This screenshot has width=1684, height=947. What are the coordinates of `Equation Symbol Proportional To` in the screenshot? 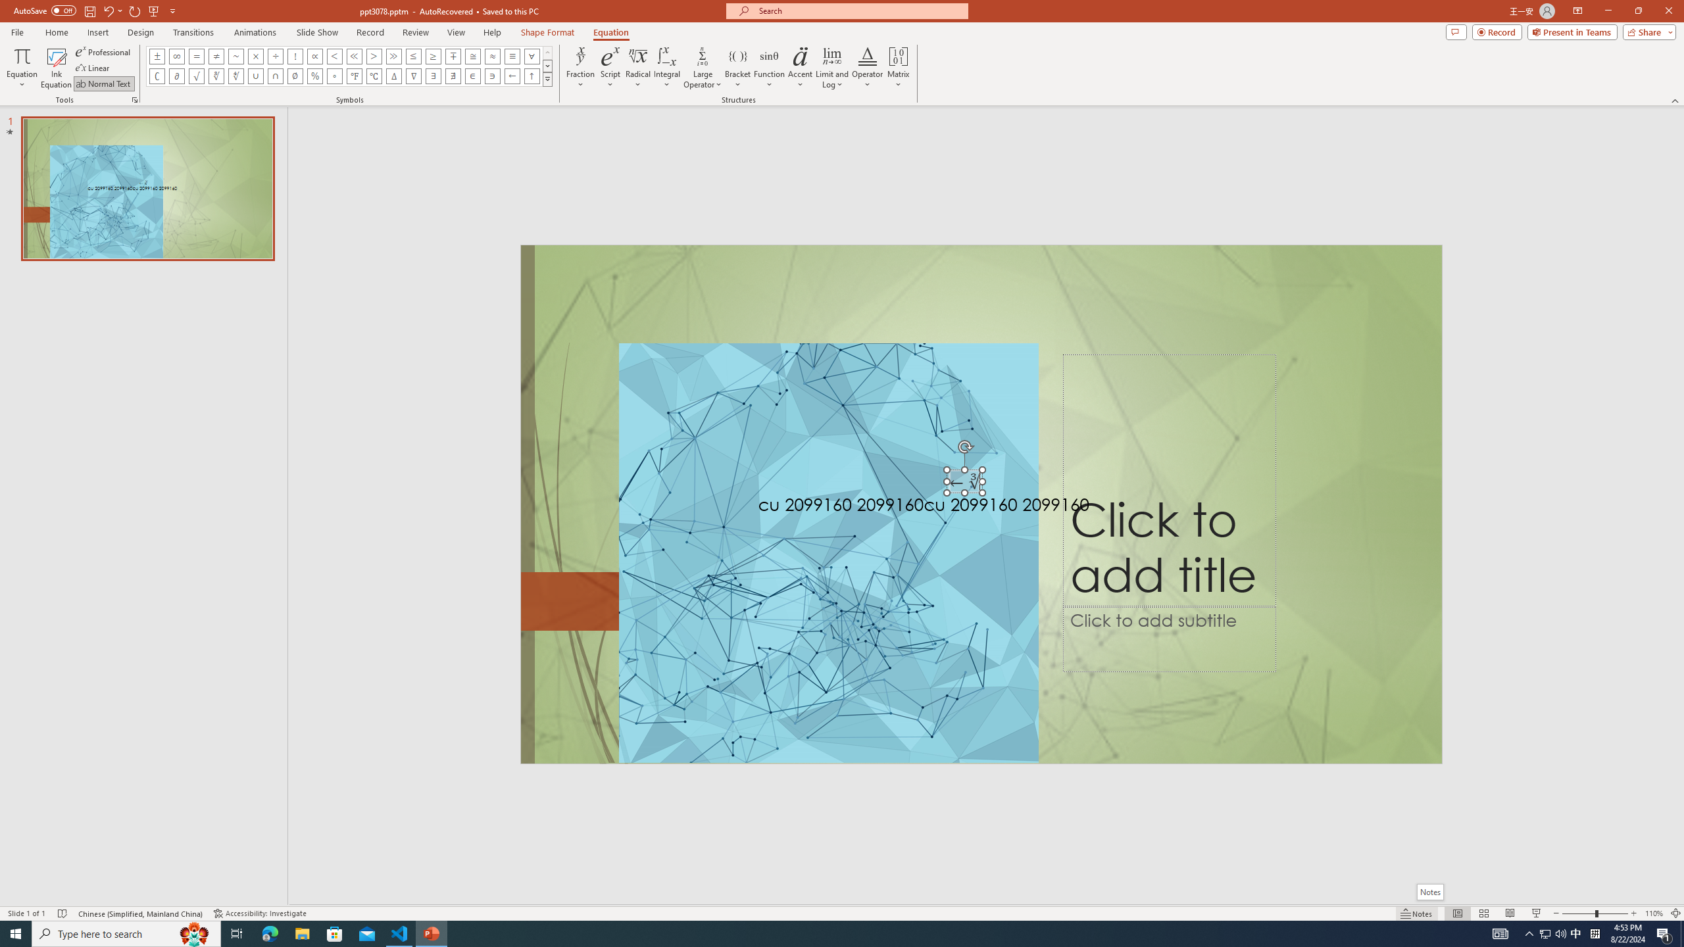 It's located at (314, 56).